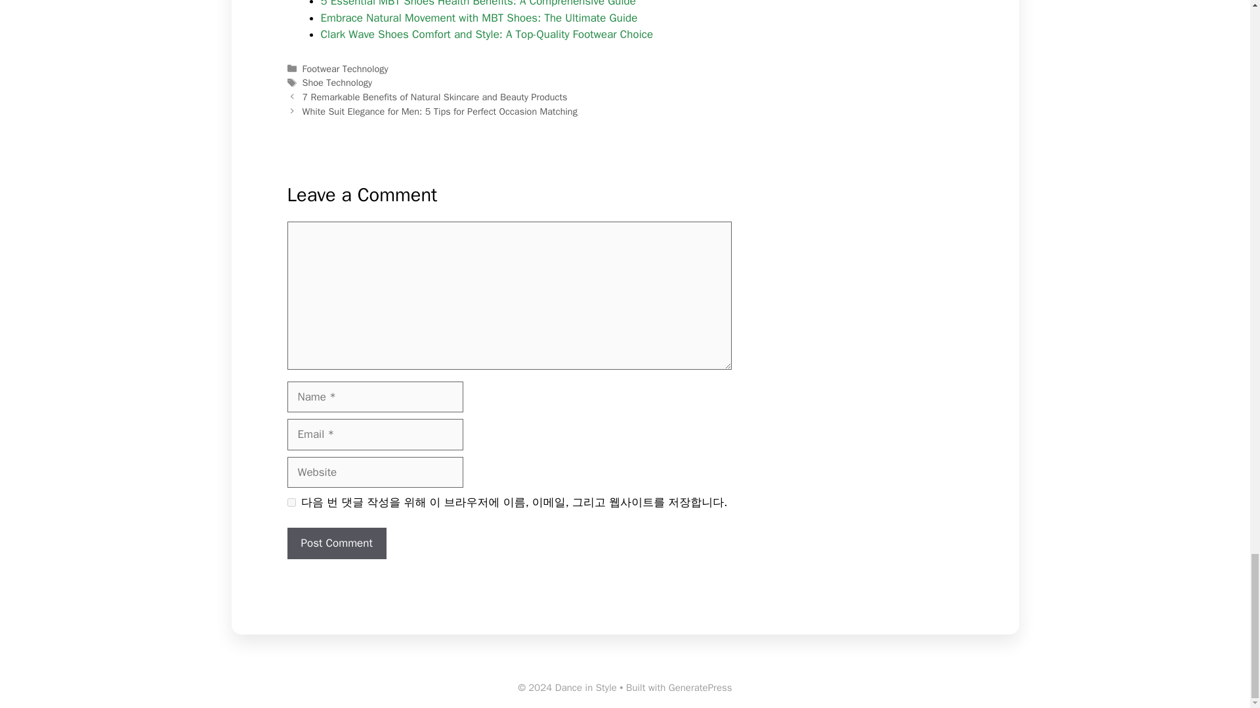  I want to click on 5 Essential MBT Shoes Health Benefits: A Comprehensive Guide, so click(477, 4).